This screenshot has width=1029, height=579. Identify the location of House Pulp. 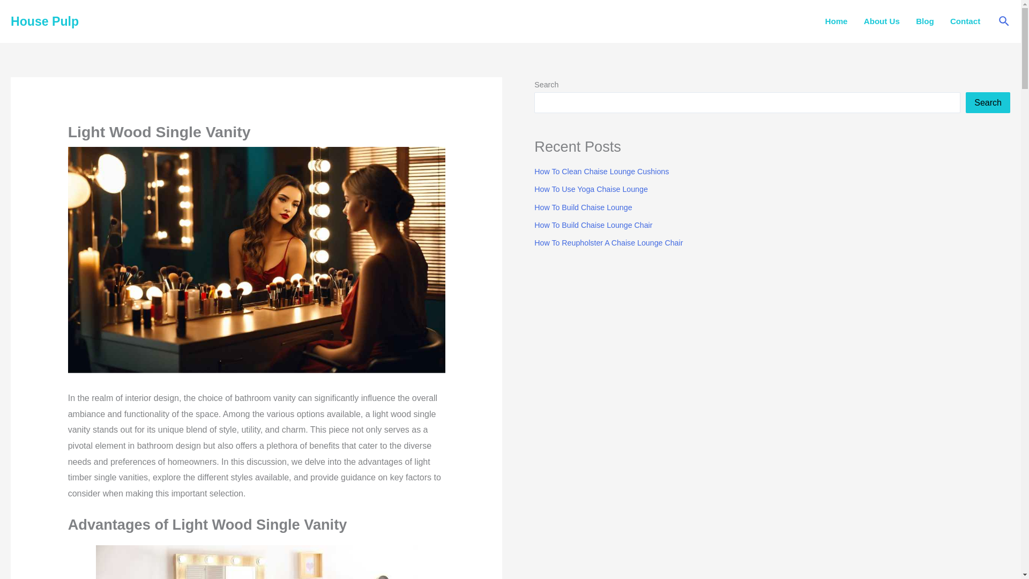
(44, 21).